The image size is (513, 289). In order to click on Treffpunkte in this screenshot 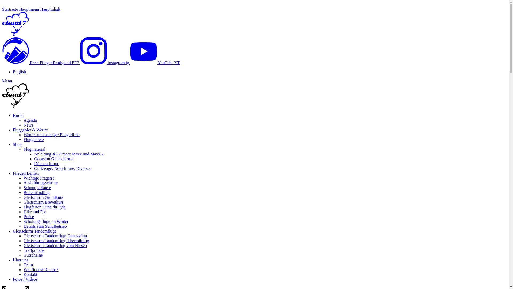, I will do `click(34, 250)`.